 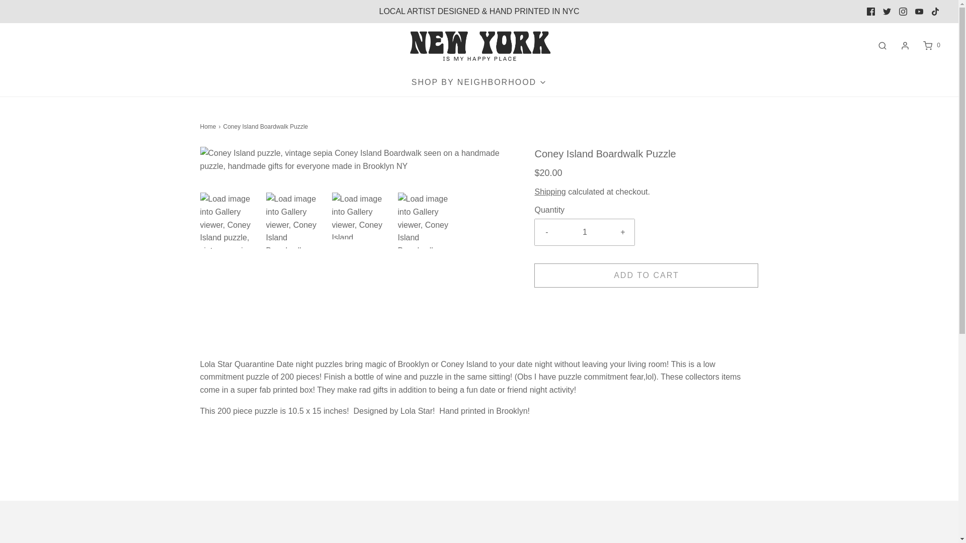 What do you see at coordinates (919, 12) in the screenshot?
I see `YouTube icon` at bounding box center [919, 12].